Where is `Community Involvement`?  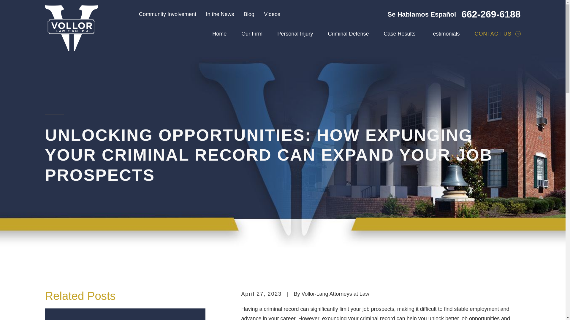 Community Involvement is located at coordinates (167, 14).